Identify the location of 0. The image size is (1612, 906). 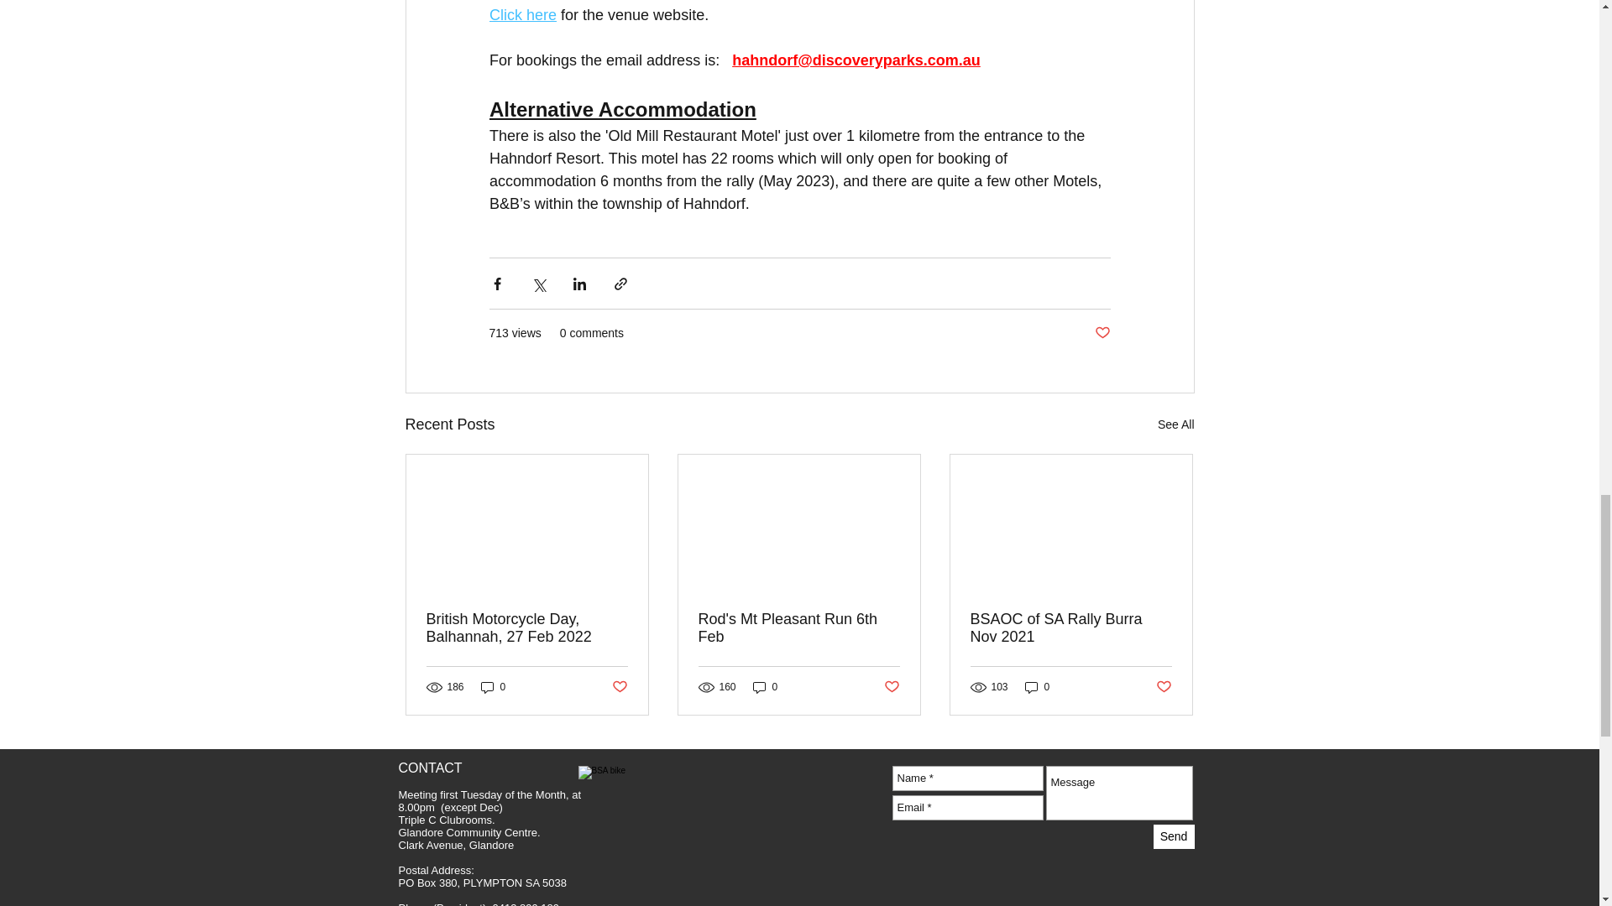
(1038, 688).